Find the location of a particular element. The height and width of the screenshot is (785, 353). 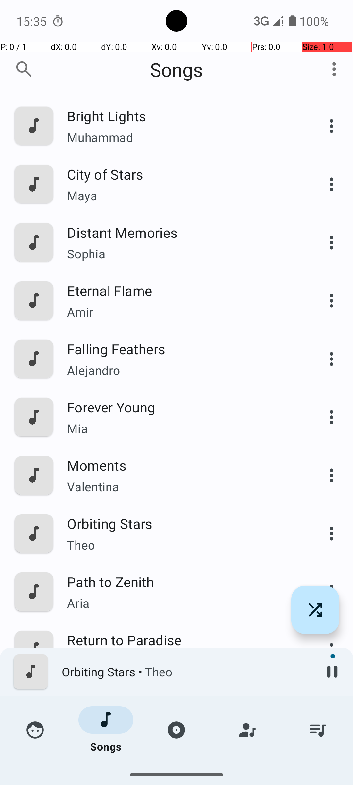

Bright Lights is located at coordinates (182, 116).